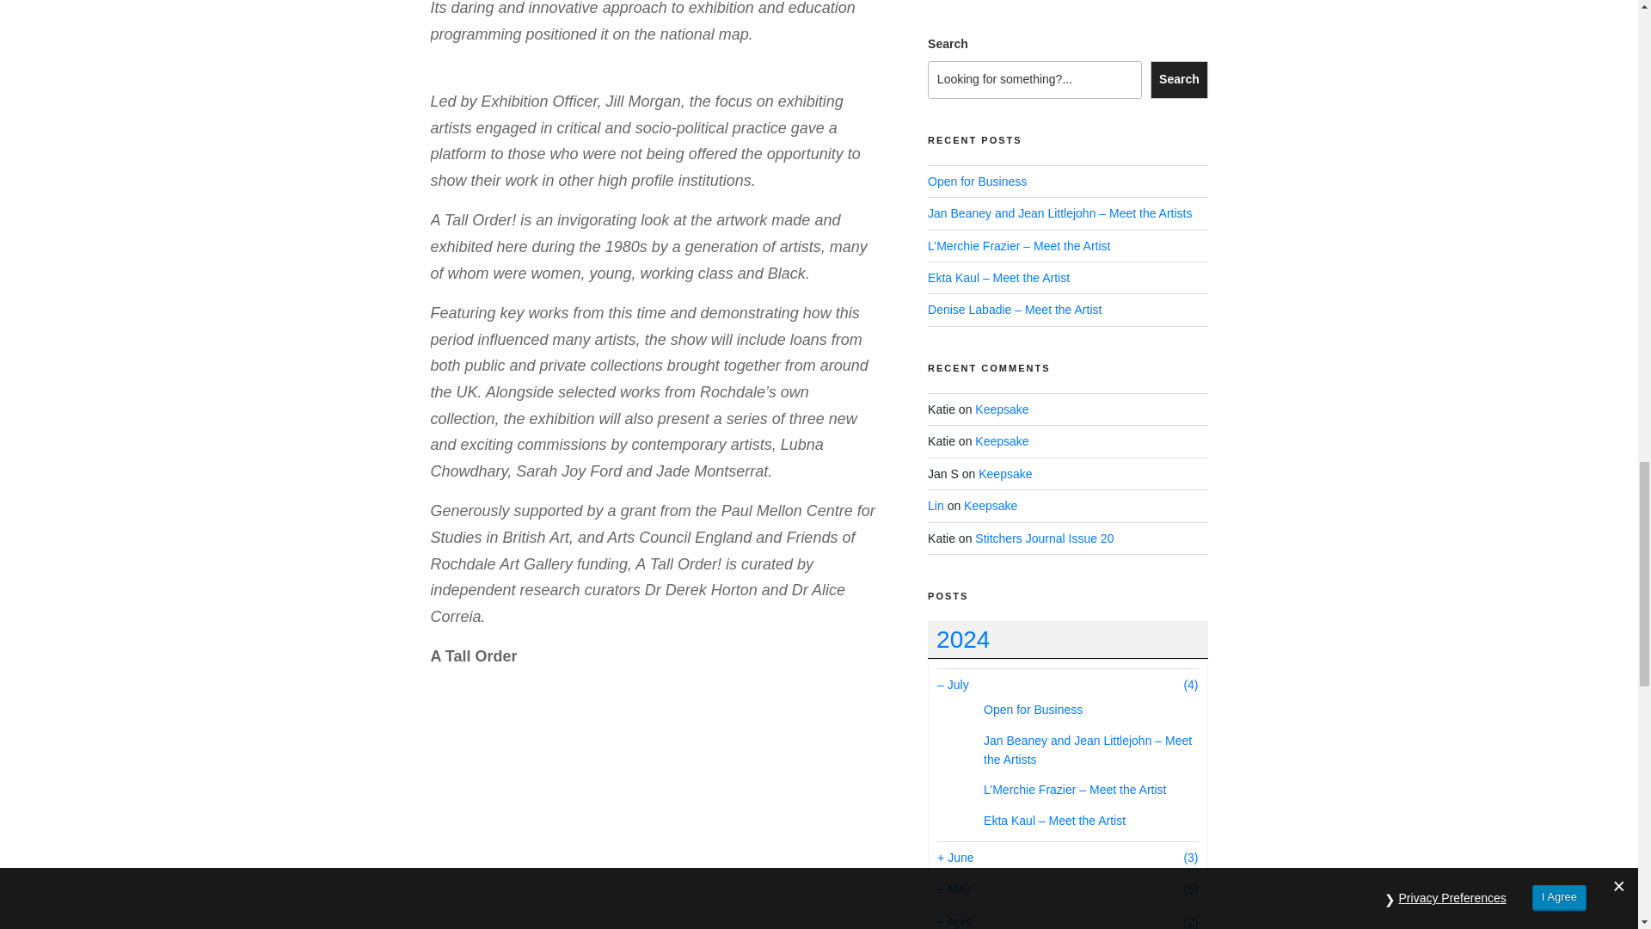 The width and height of the screenshot is (1651, 929). Describe the element at coordinates (1067, 640) in the screenshot. I see `2024` at that location.